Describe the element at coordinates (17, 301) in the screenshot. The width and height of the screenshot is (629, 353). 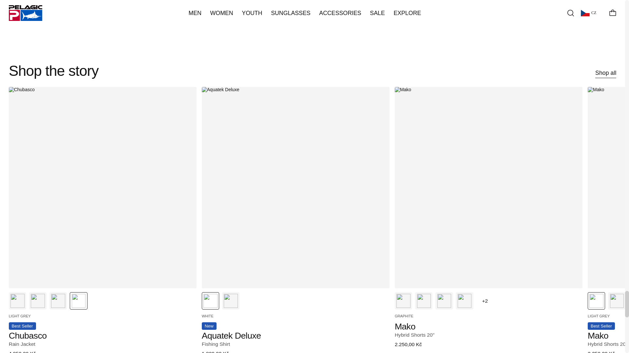
I see `Light Grey` at that location.